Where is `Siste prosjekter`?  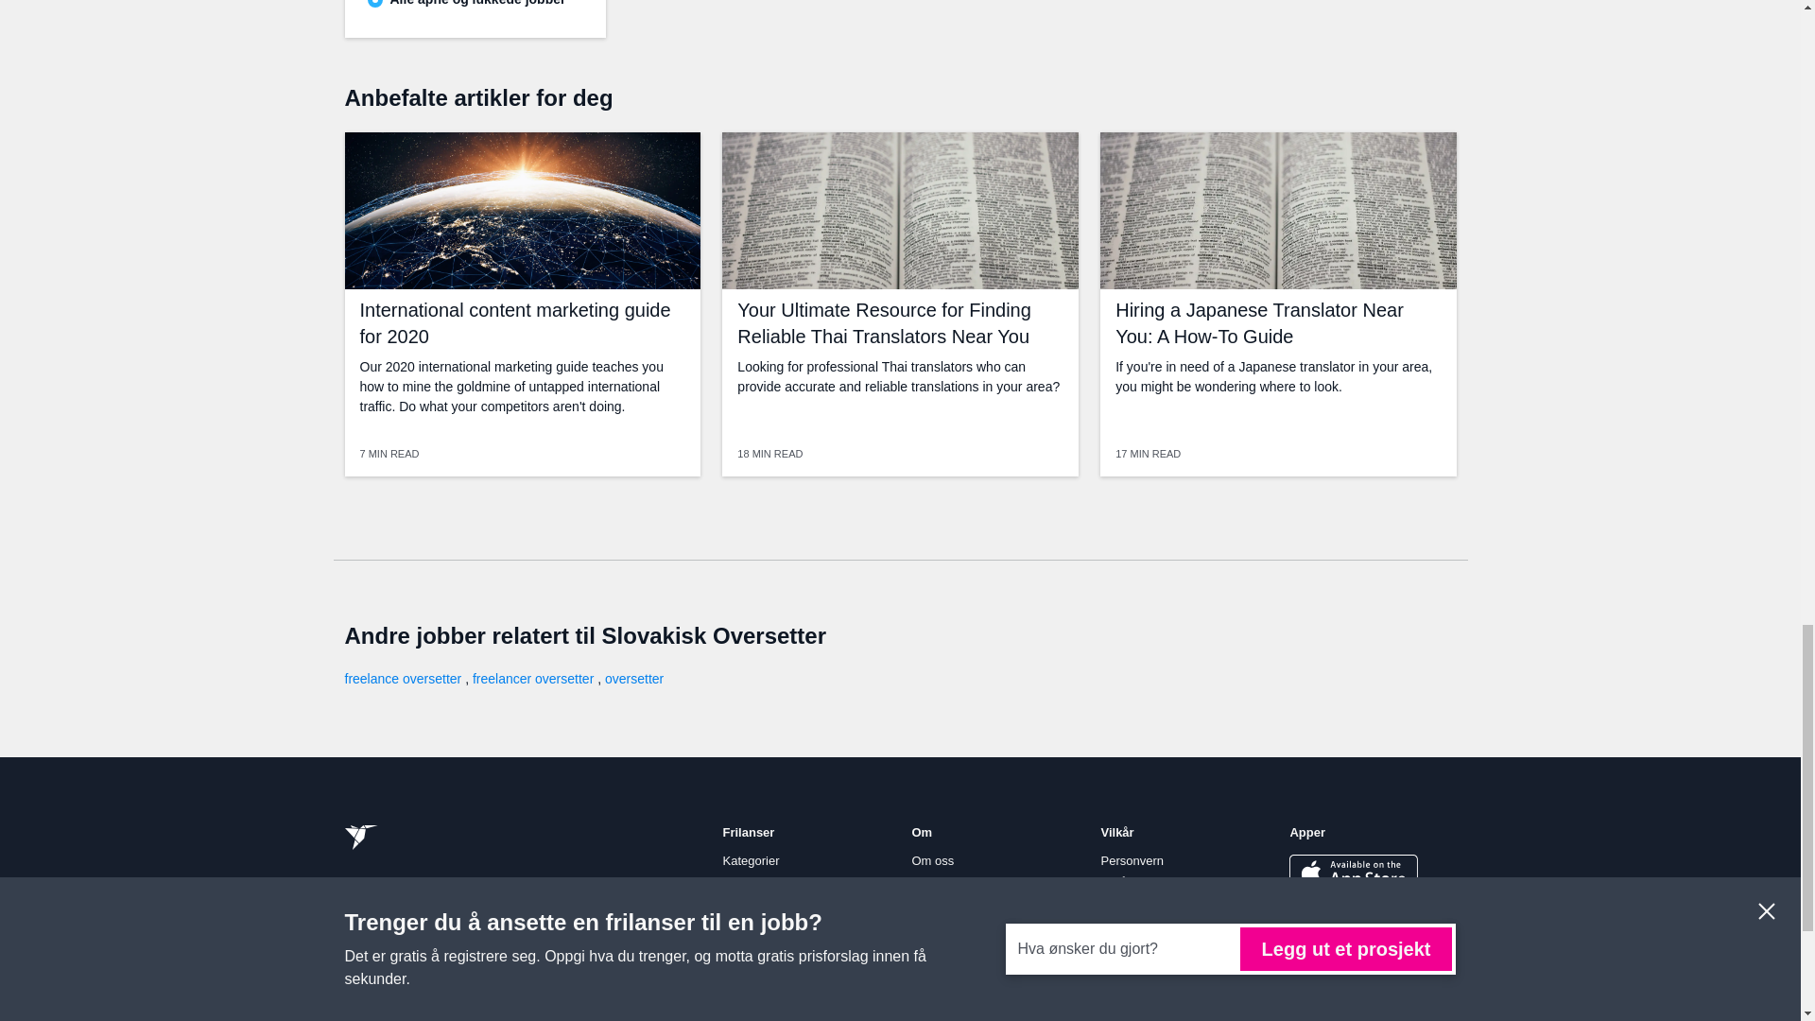 Siste prosjekter is located at coordinates (1429, 987).